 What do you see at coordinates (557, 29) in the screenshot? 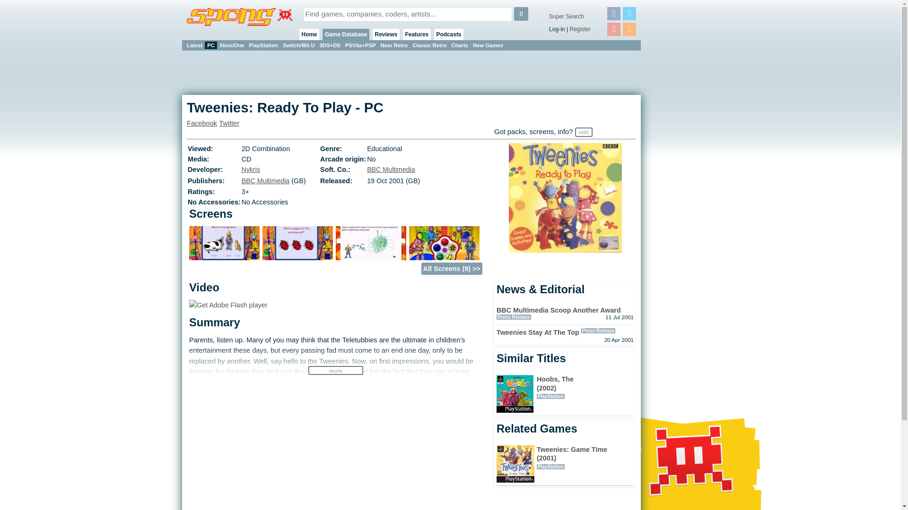
I see `Log-in` at bounding box center [557, 29].